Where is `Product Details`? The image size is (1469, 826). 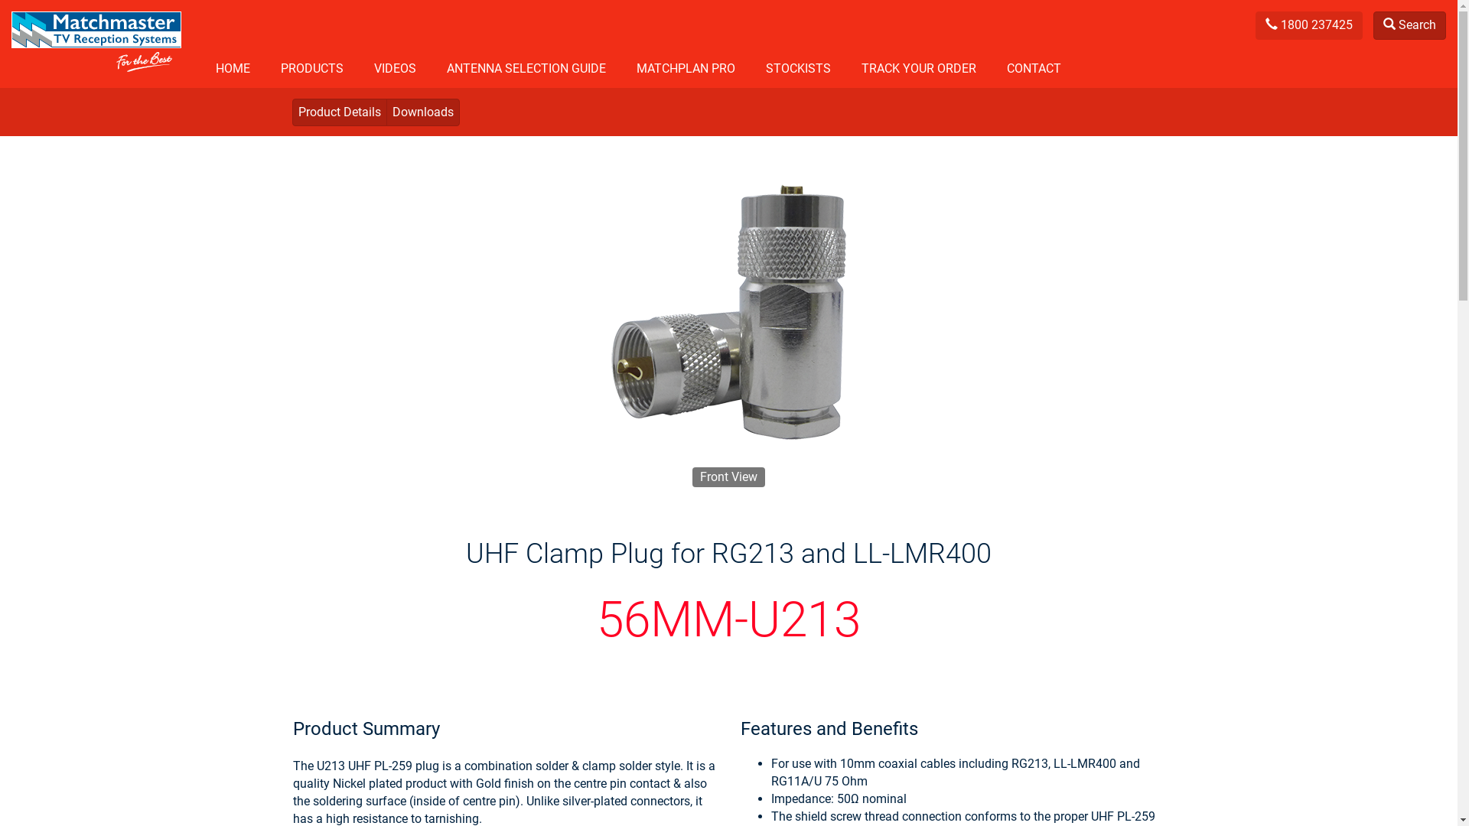
Product Details is located at coordinates (340, 112).